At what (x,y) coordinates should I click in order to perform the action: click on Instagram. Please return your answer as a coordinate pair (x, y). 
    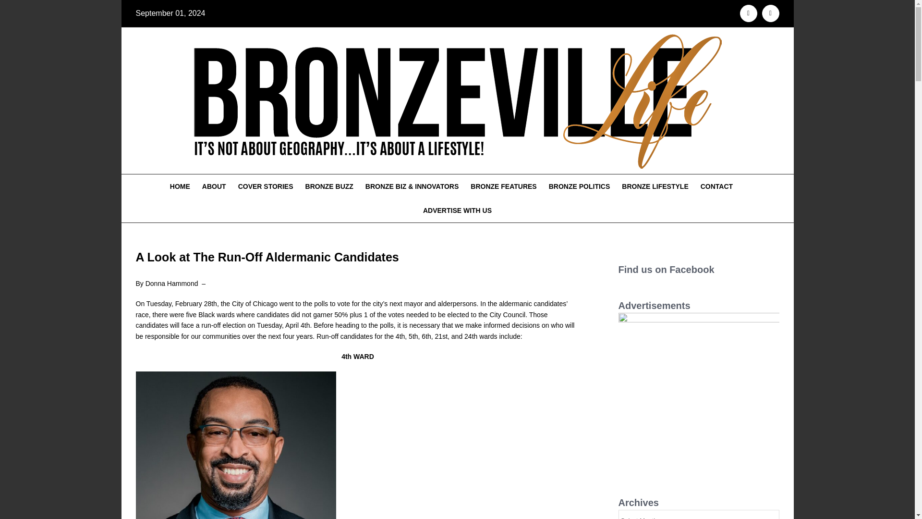
    Looking at the image, I should click on (770, 13).